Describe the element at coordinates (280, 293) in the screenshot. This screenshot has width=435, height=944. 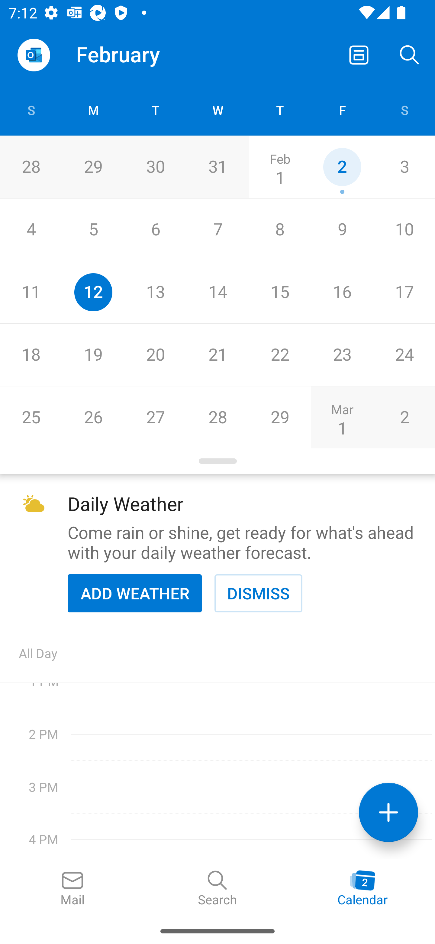
I see `15 Thursday, February 15` at that location.